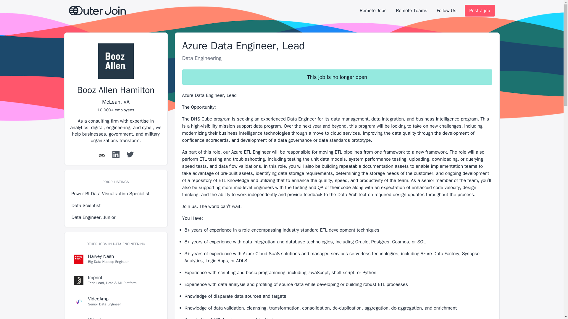 The width and height of the screenshot is (568, 319). Describe the element at coordinates (411, 11) in the screenshot. I see `Remote Teams` at that location.